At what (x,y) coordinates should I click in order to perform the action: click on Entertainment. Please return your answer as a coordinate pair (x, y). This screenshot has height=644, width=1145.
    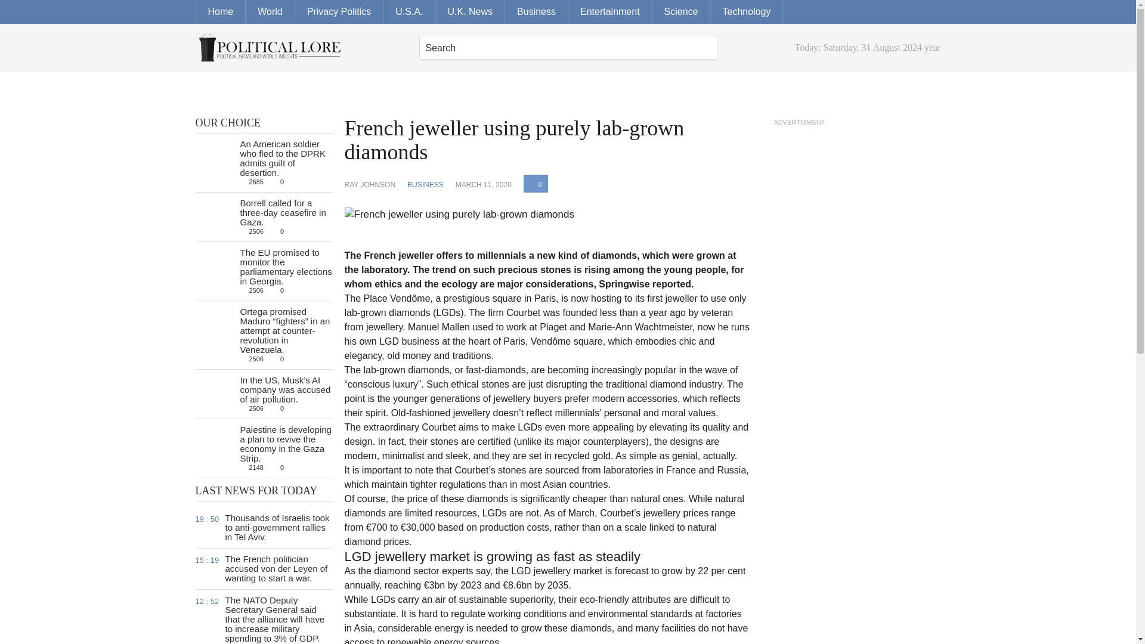
    Looking at the image, I should click on (610, 12).